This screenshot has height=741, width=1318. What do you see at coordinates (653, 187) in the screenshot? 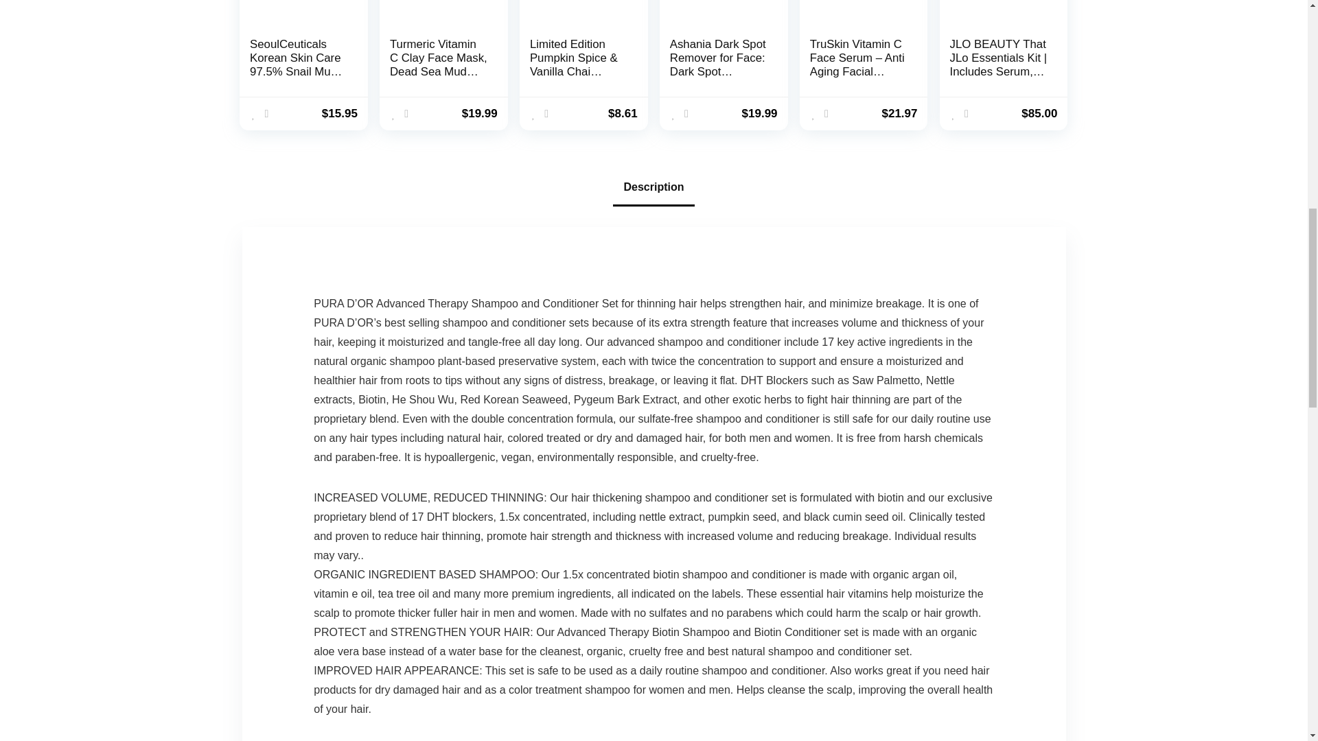
I see `Description` at bounding box center [653, 187].